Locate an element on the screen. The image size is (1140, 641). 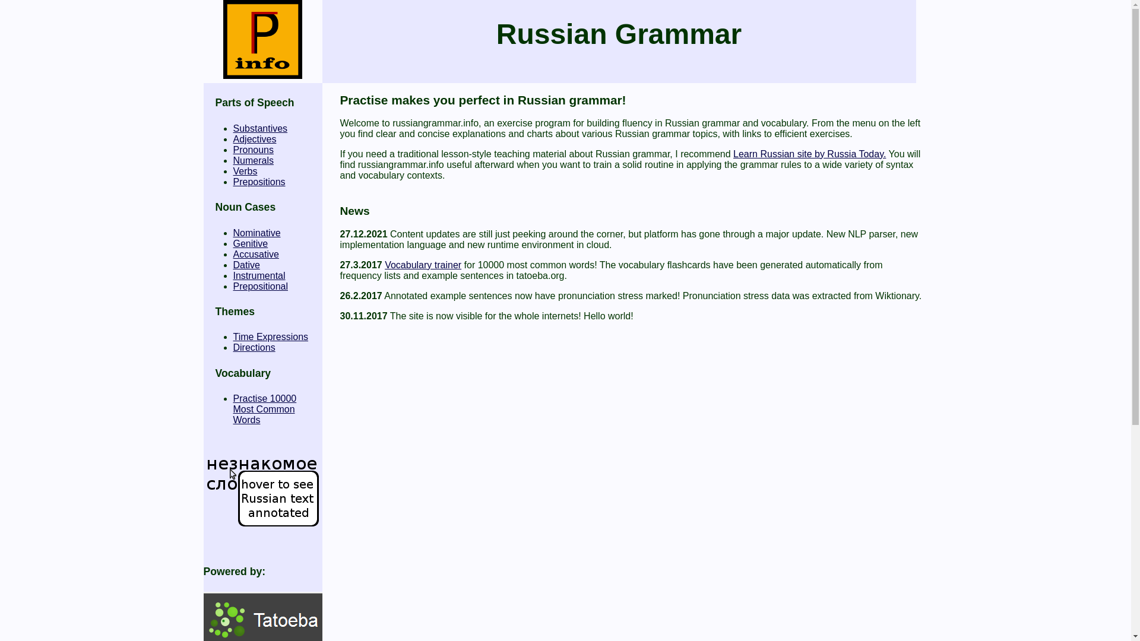
Prepositions is located at coordinates (253, 347).